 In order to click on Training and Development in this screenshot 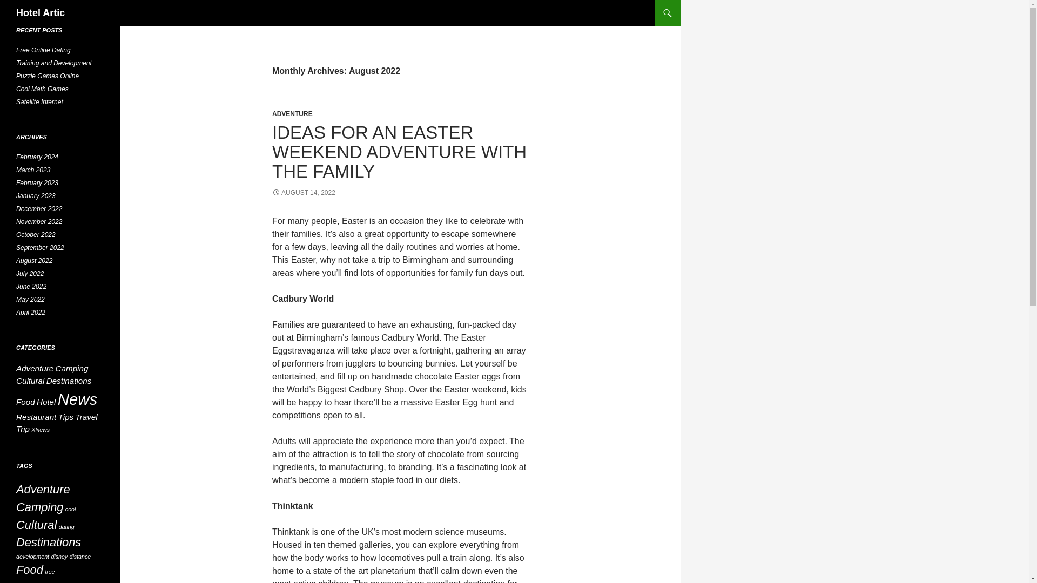, I will do `click(54, 63)`.